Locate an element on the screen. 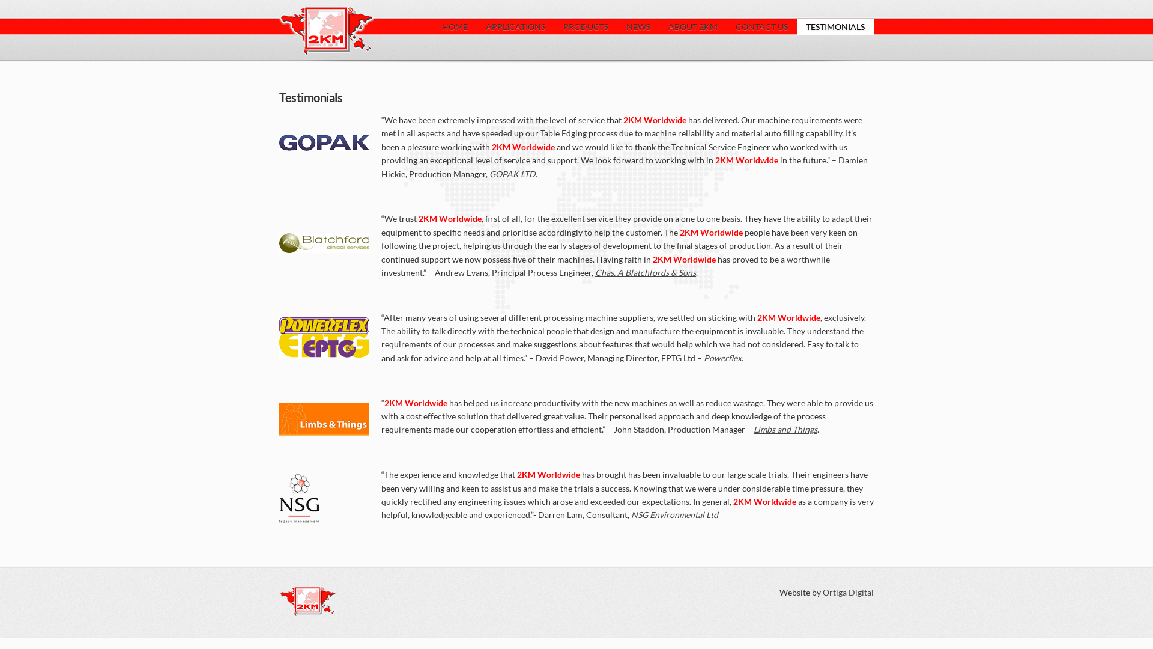 This screenshot has width=1153, height=649. Limbs and Things is located at coordinates (785, 429).